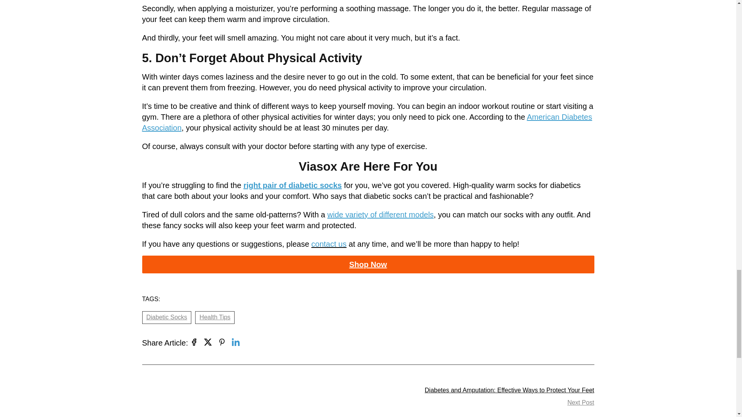 The height and width of the screenshot is (417, 742). What do you see at coordinates (580, 403) in the screenshot?
I see `Next Post` at bounding box center [580, 403].